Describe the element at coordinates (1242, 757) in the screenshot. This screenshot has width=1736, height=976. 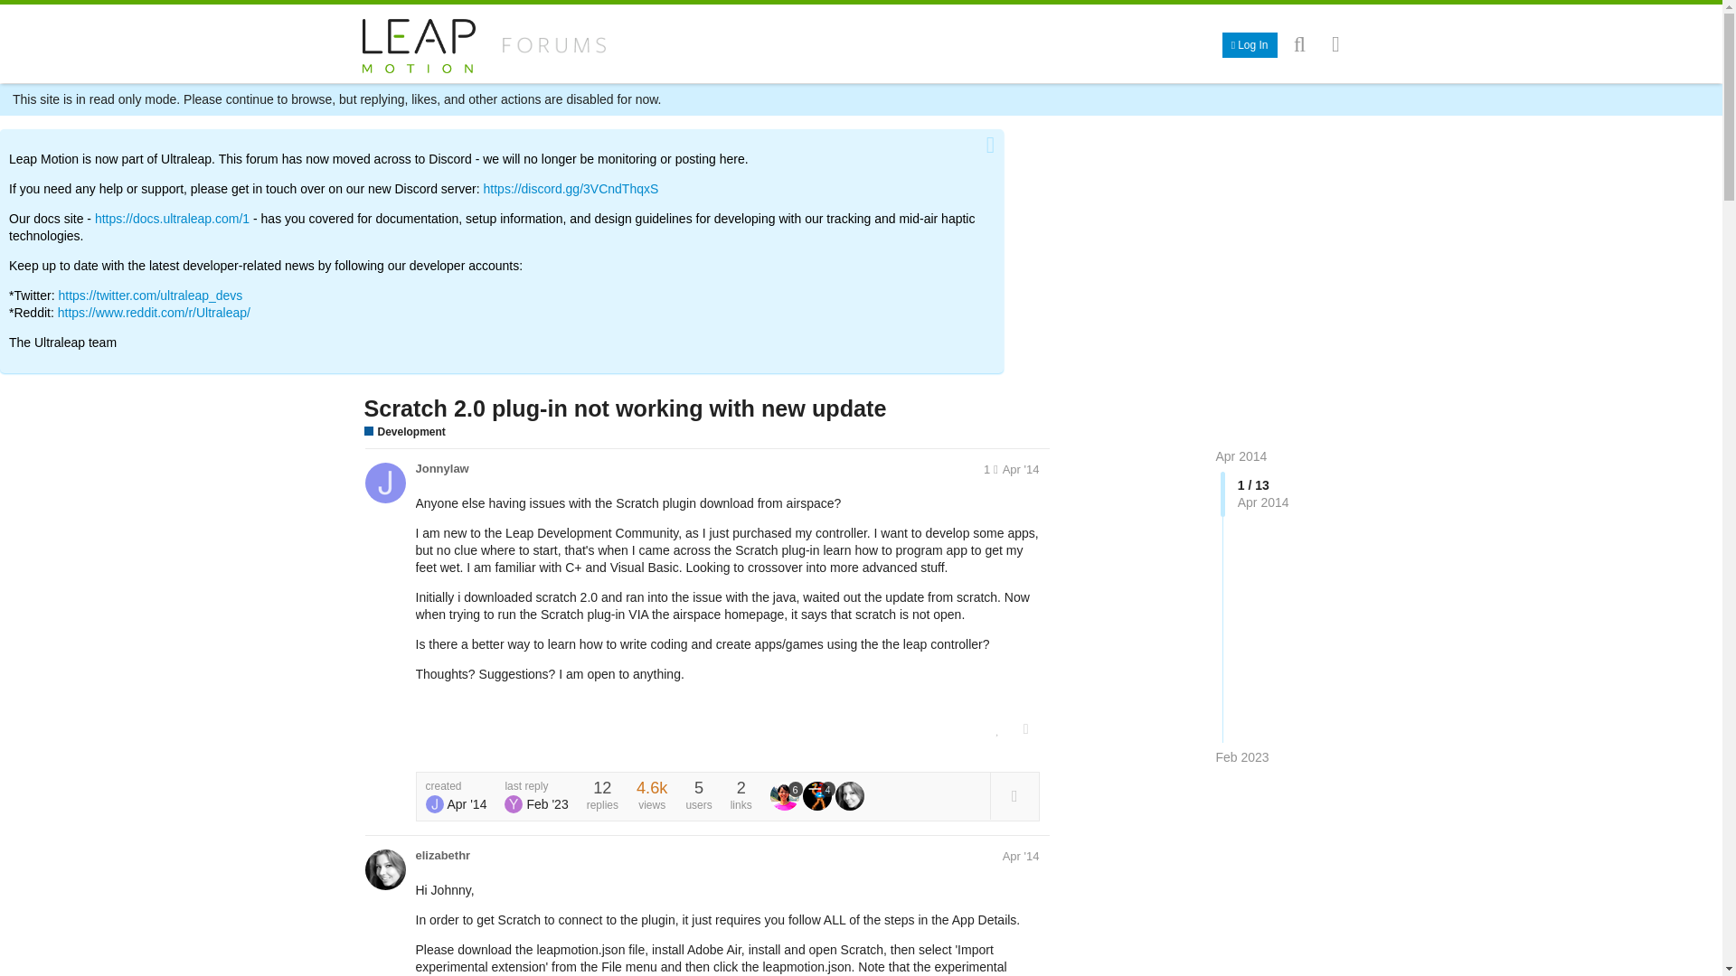
I see `Feb 2023` at that location.